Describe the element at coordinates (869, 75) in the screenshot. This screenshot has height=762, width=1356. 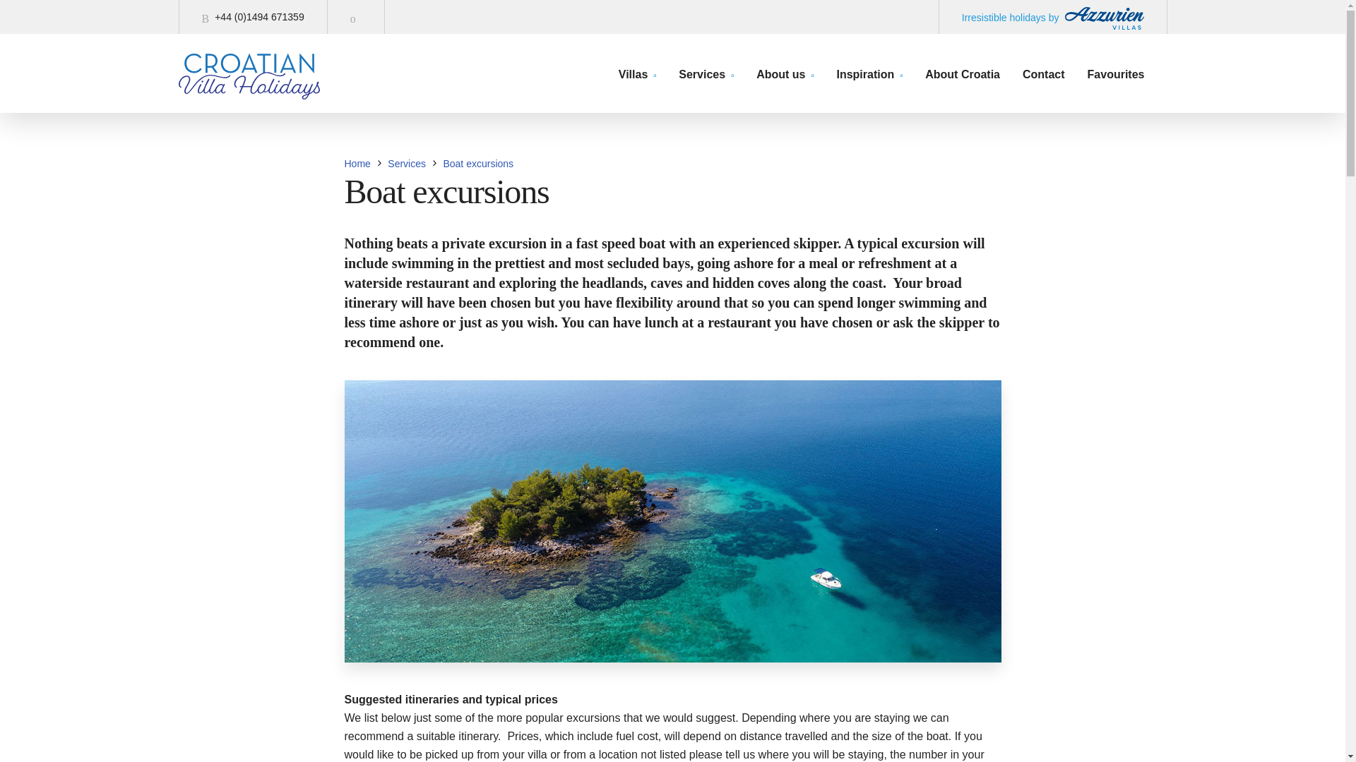
I see `Inspiration` at that location.